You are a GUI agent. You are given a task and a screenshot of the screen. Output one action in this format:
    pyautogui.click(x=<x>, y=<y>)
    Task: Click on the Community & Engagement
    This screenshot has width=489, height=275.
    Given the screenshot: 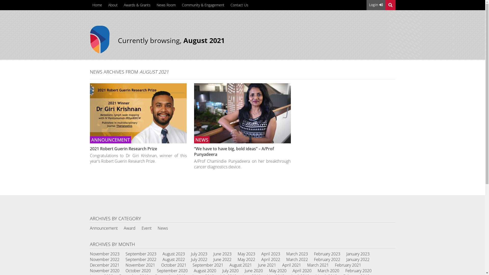 What is the action you would take?
    pyautogui.click(x=203, y=5)
    